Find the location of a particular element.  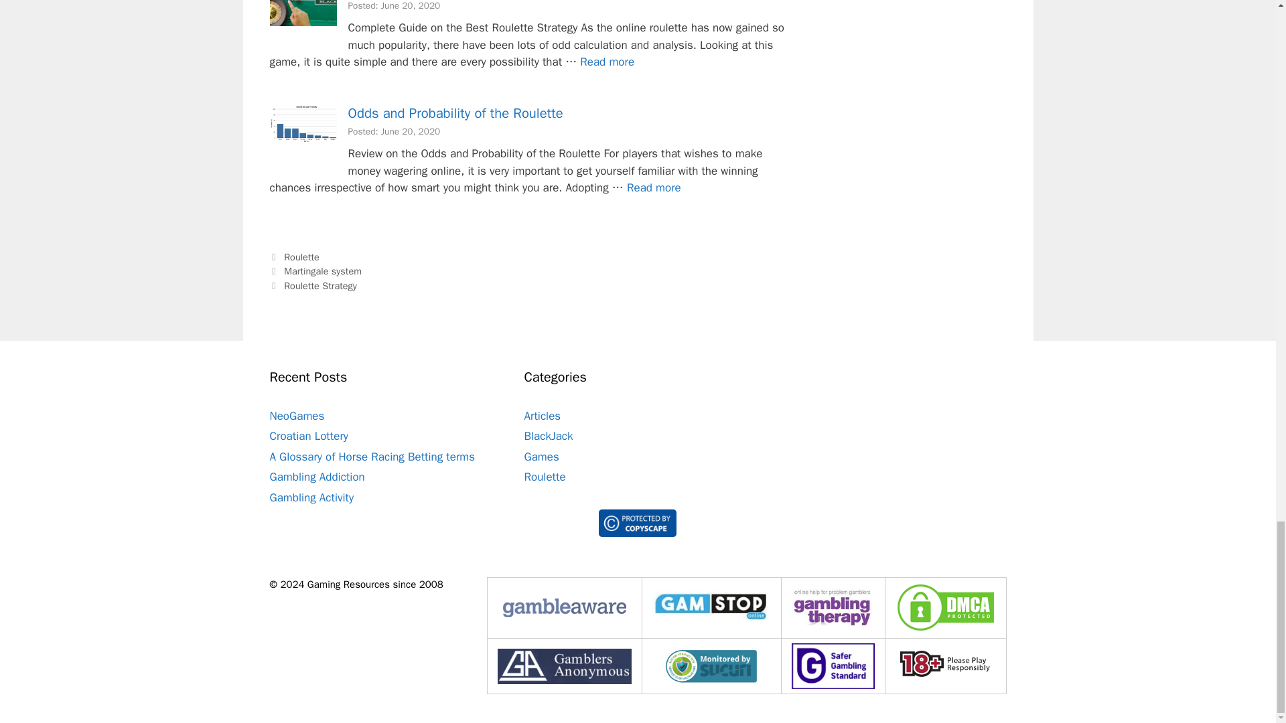

GamStop is located at coordinates (711, 605).